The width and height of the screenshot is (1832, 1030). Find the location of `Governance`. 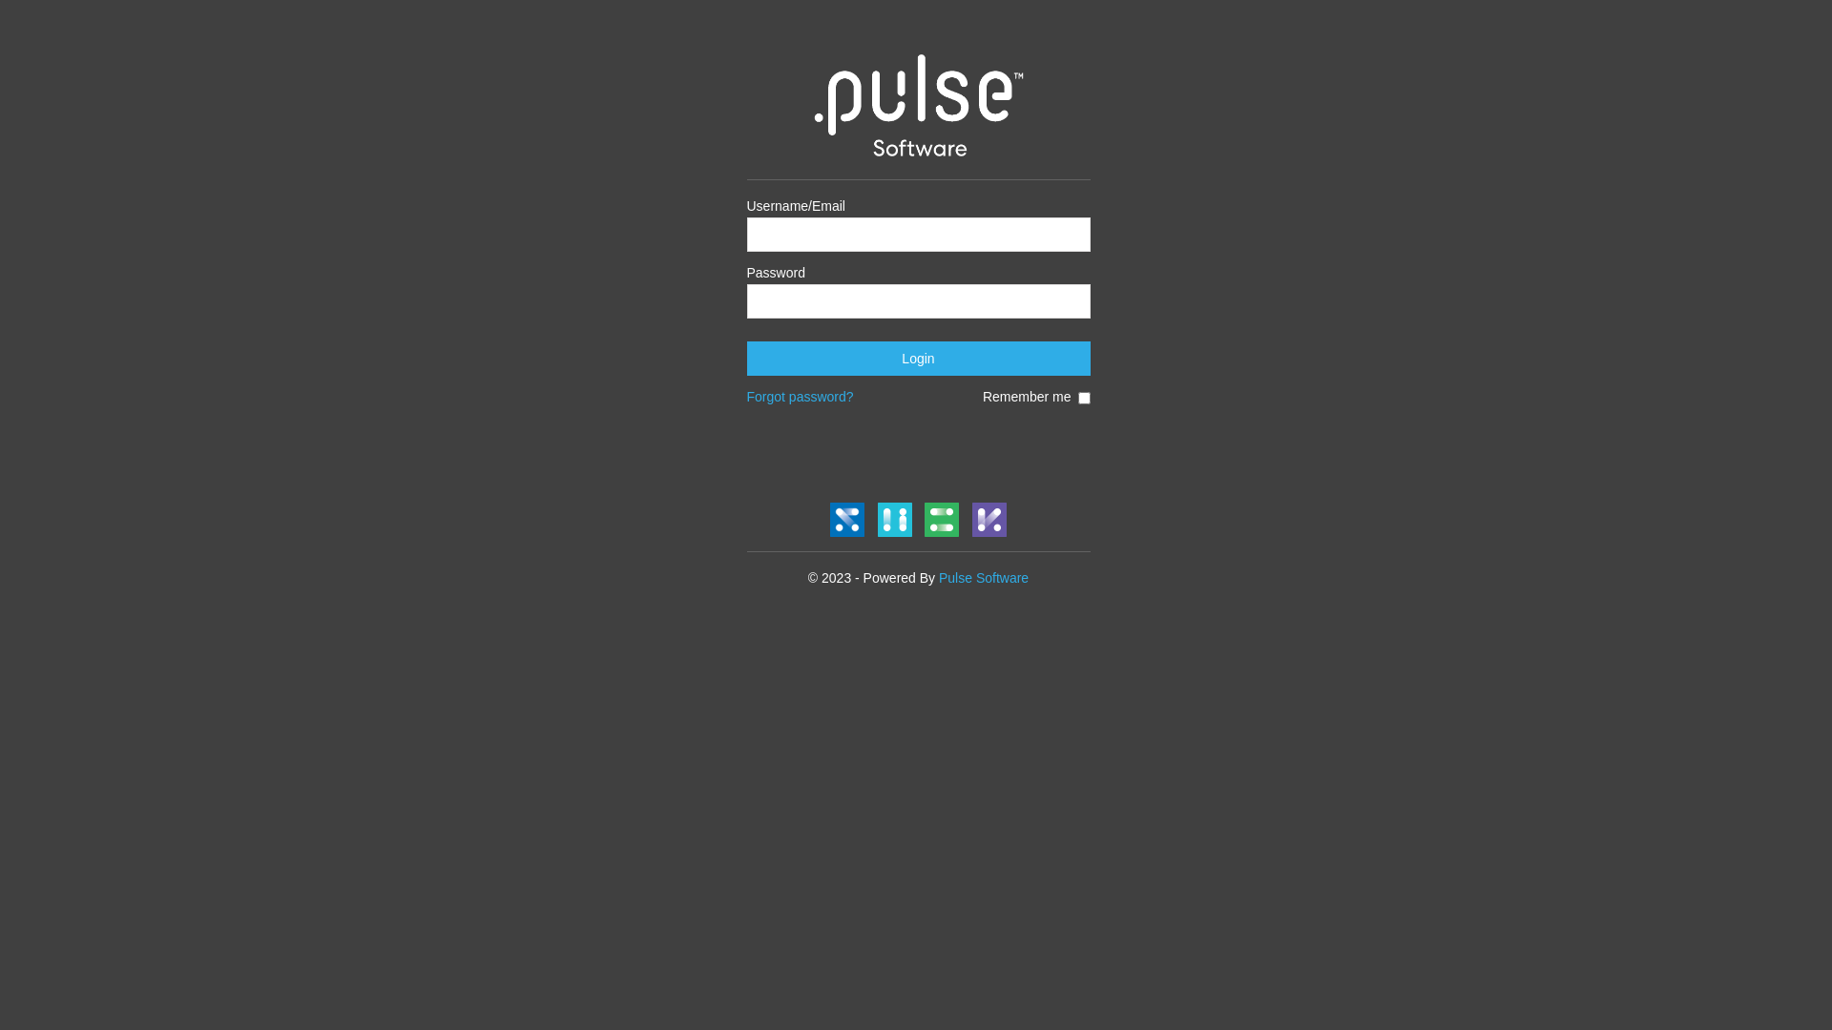

Governance is located at coordinates (989, 520).